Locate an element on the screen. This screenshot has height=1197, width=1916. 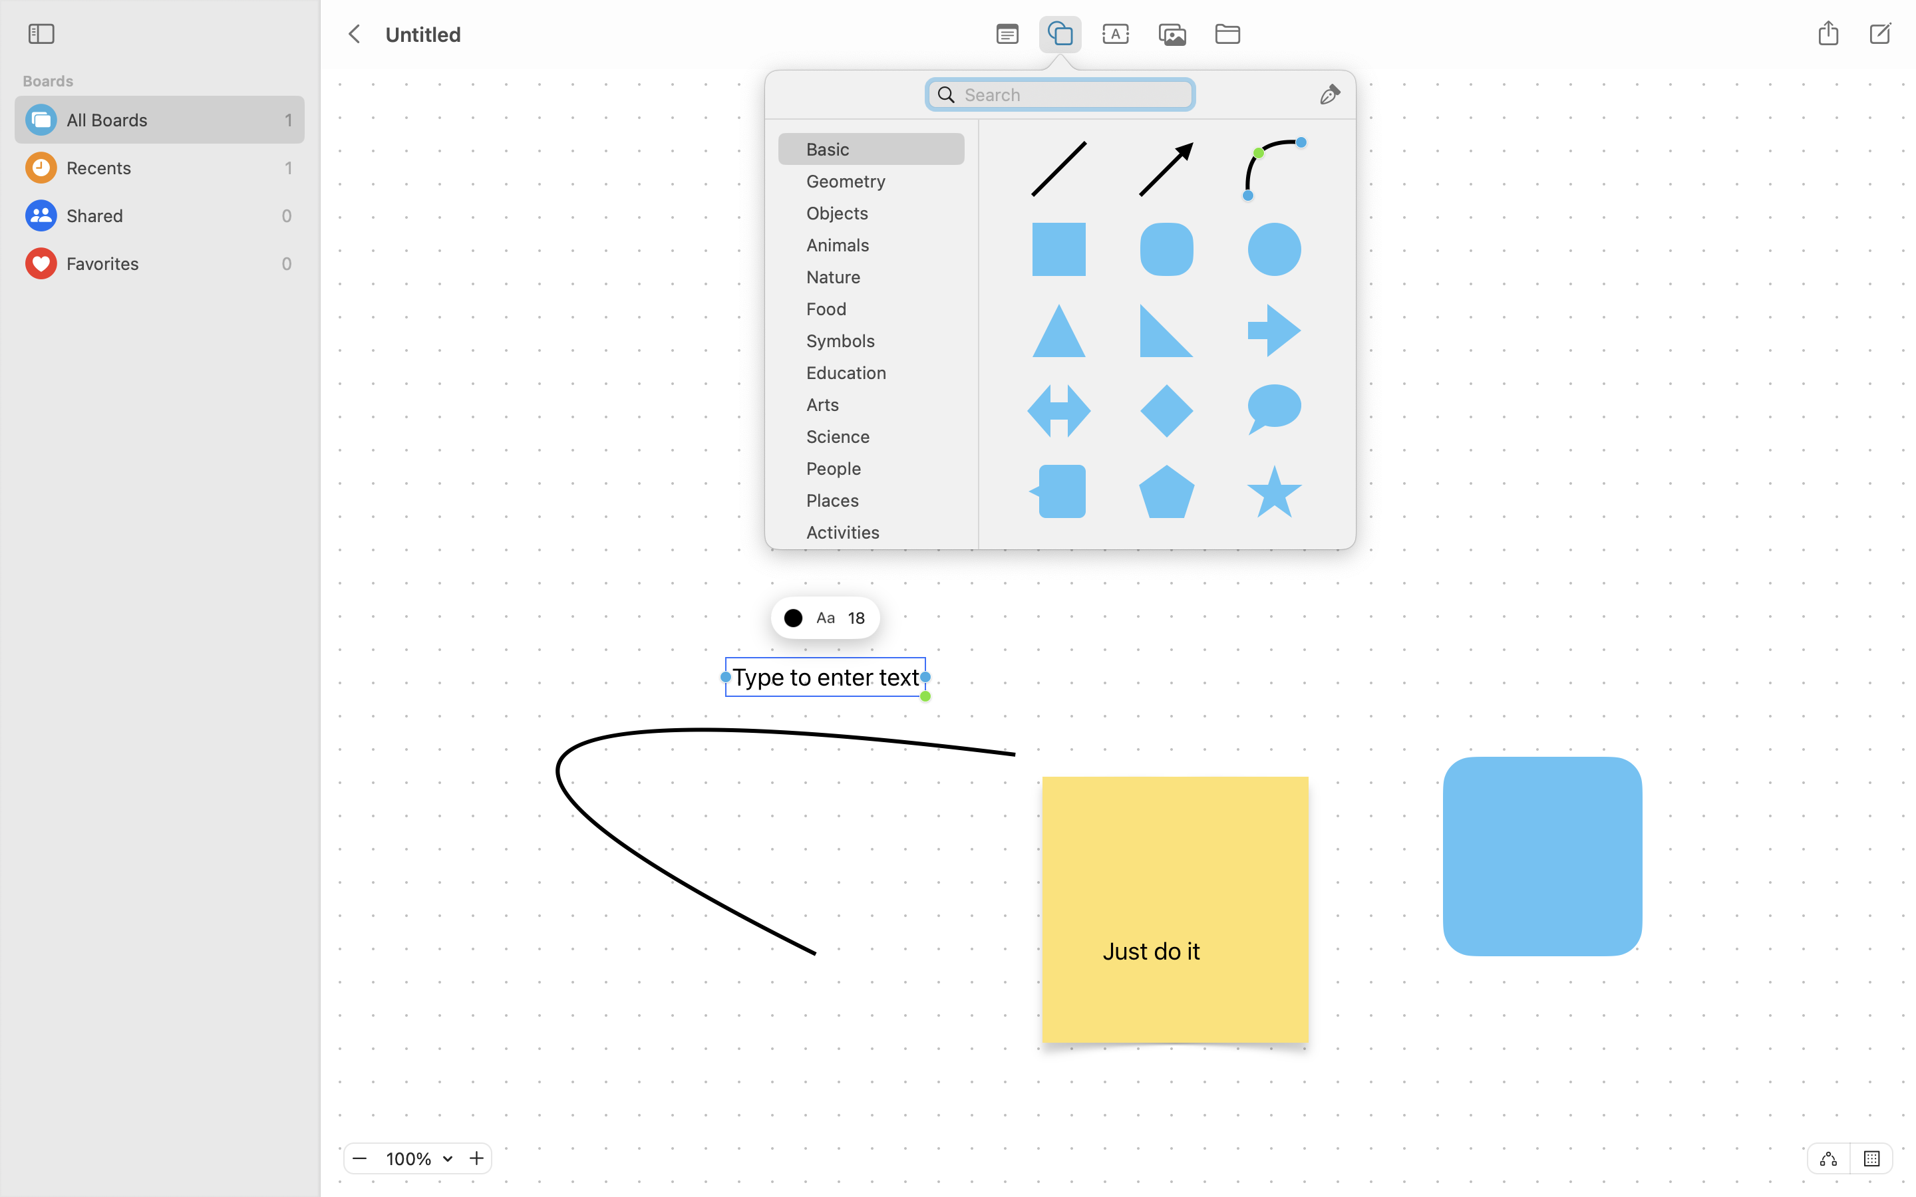
Recents is located at coordinates (172, 168).